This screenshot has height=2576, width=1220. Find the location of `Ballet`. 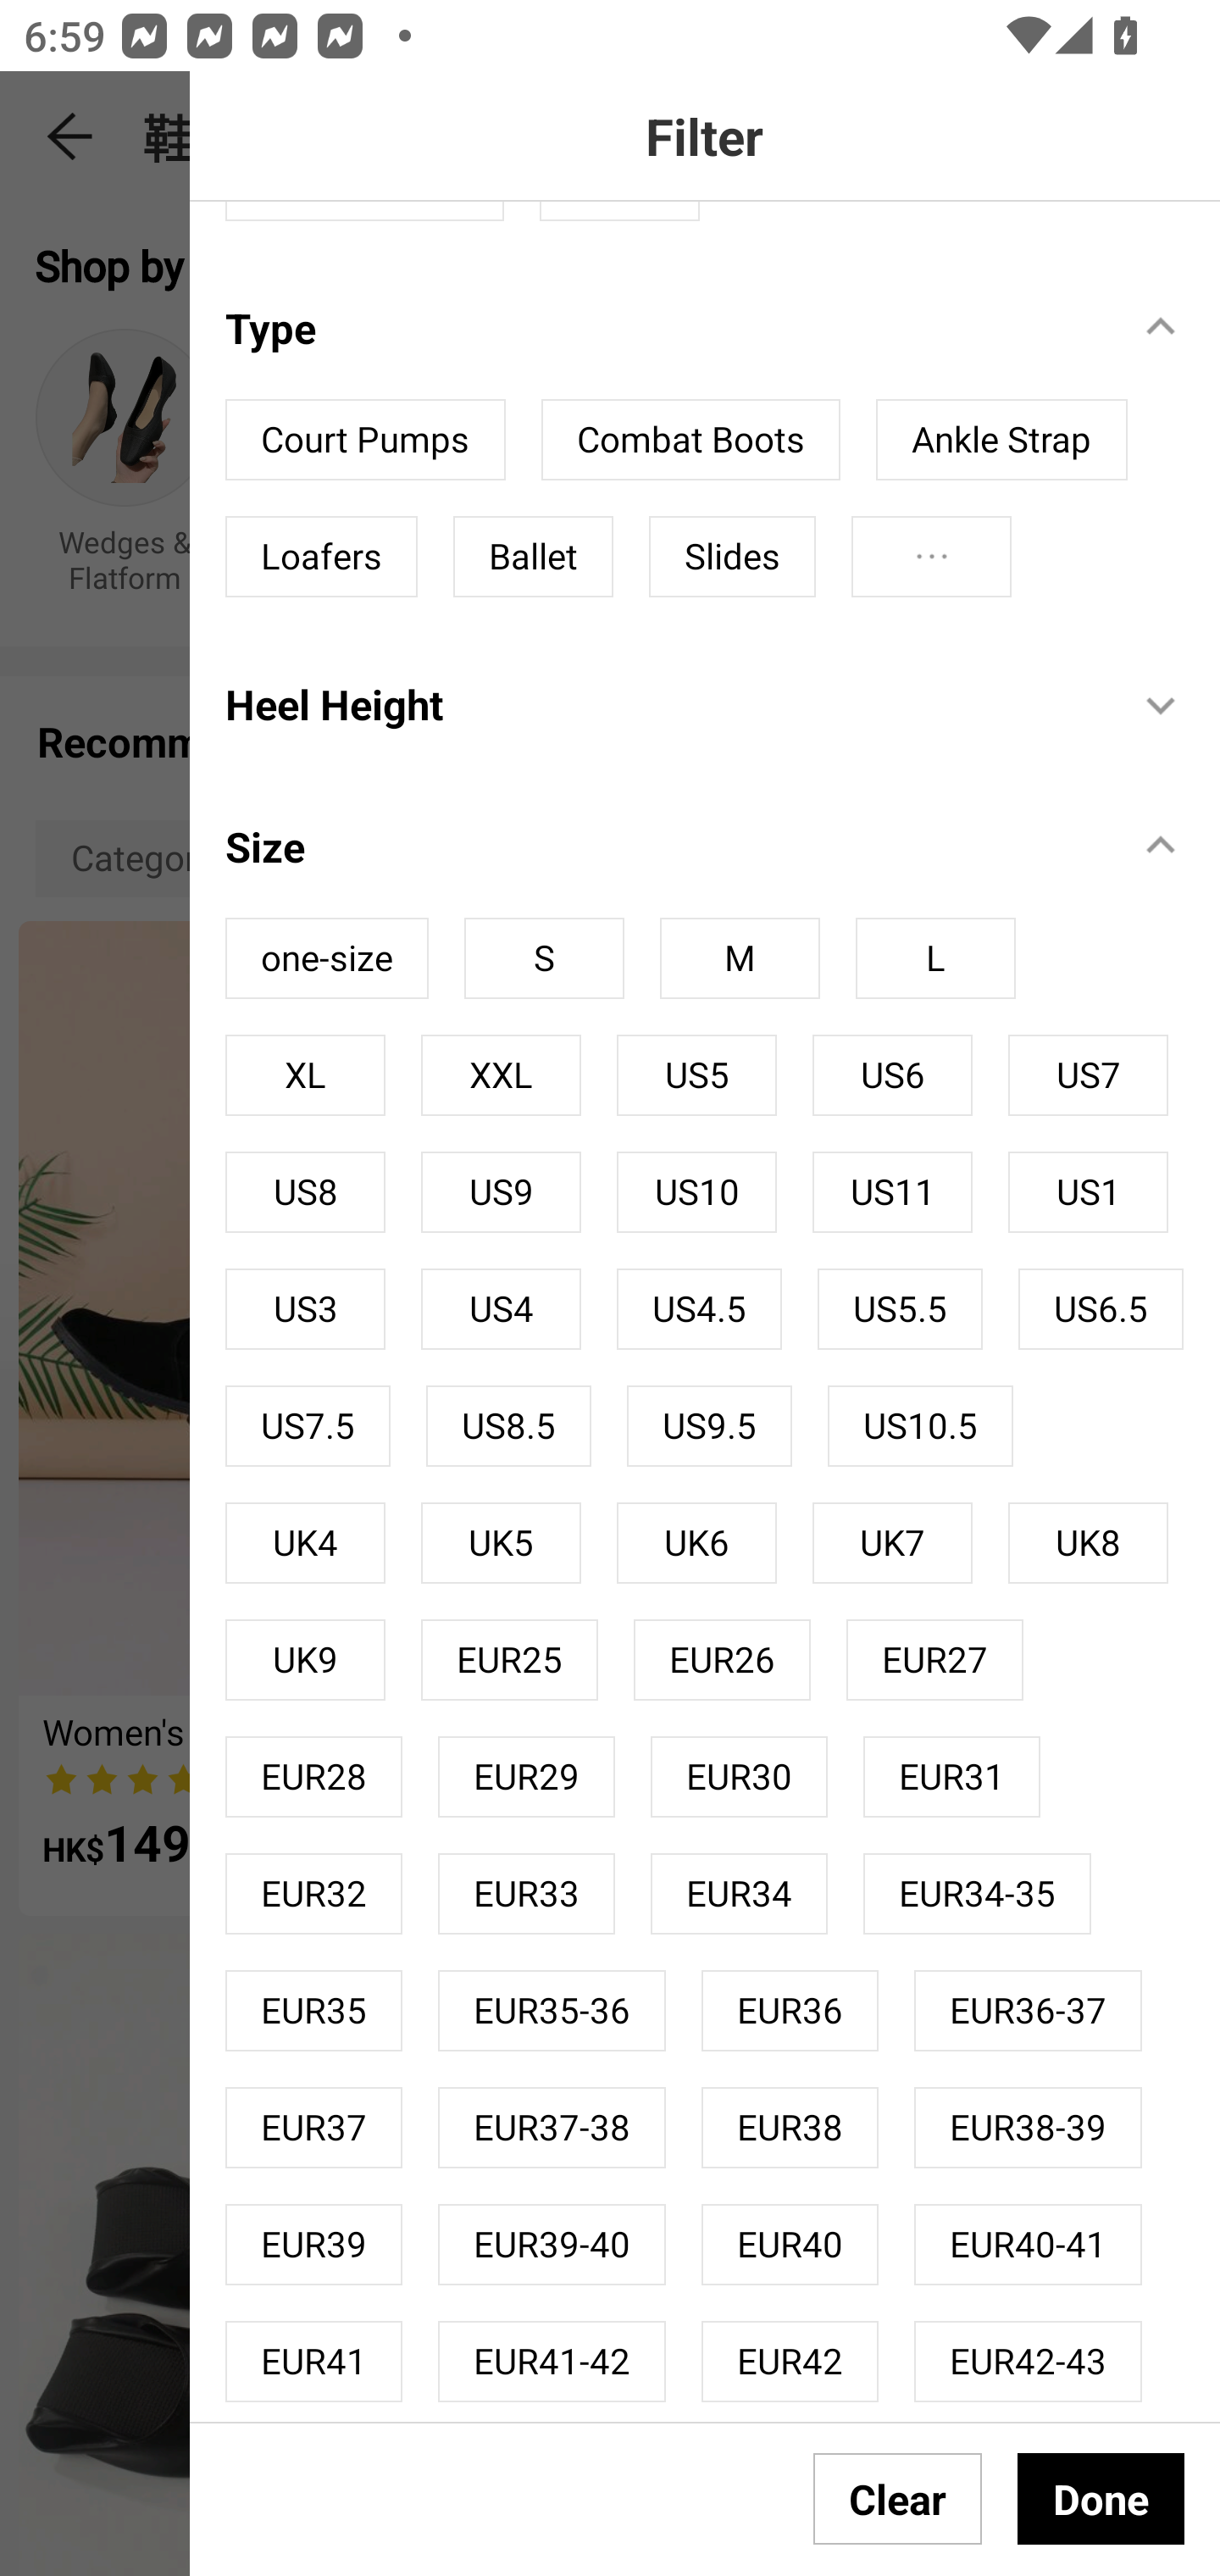

Ballet is located at coordinates (534, 556).